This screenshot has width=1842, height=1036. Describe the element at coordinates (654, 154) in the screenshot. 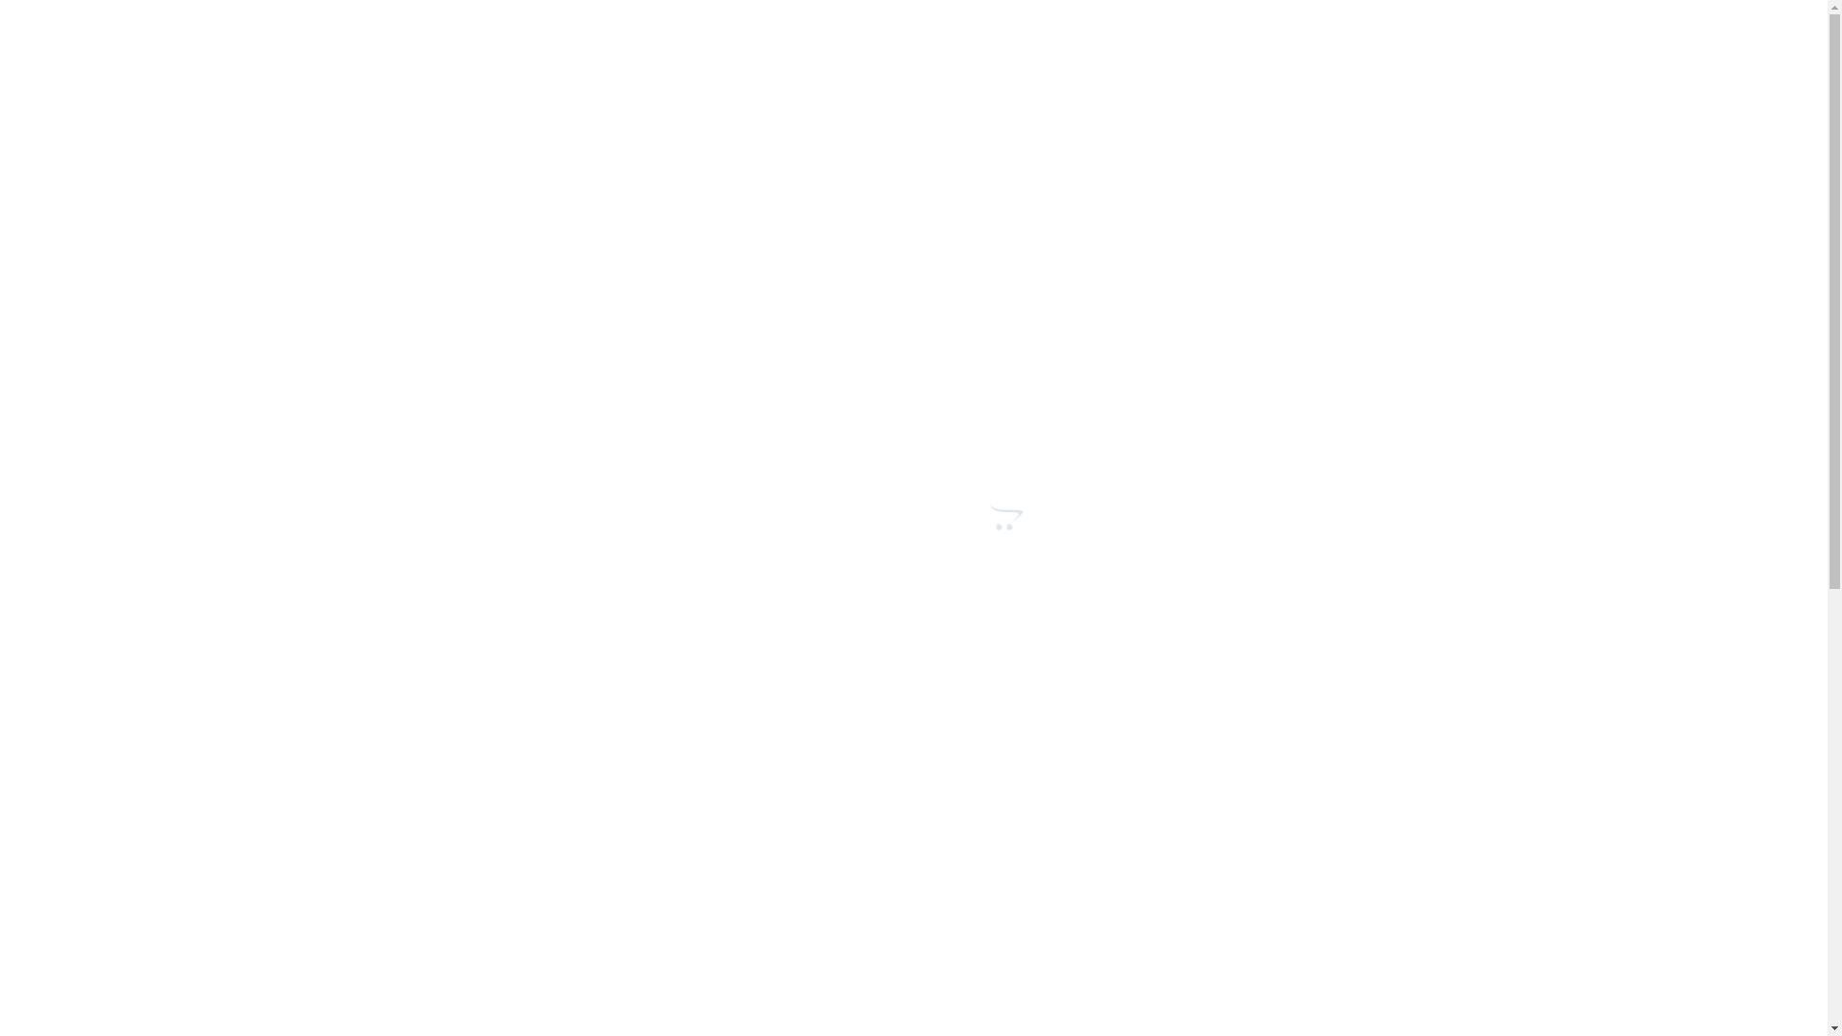

I see `HOME` at that location.